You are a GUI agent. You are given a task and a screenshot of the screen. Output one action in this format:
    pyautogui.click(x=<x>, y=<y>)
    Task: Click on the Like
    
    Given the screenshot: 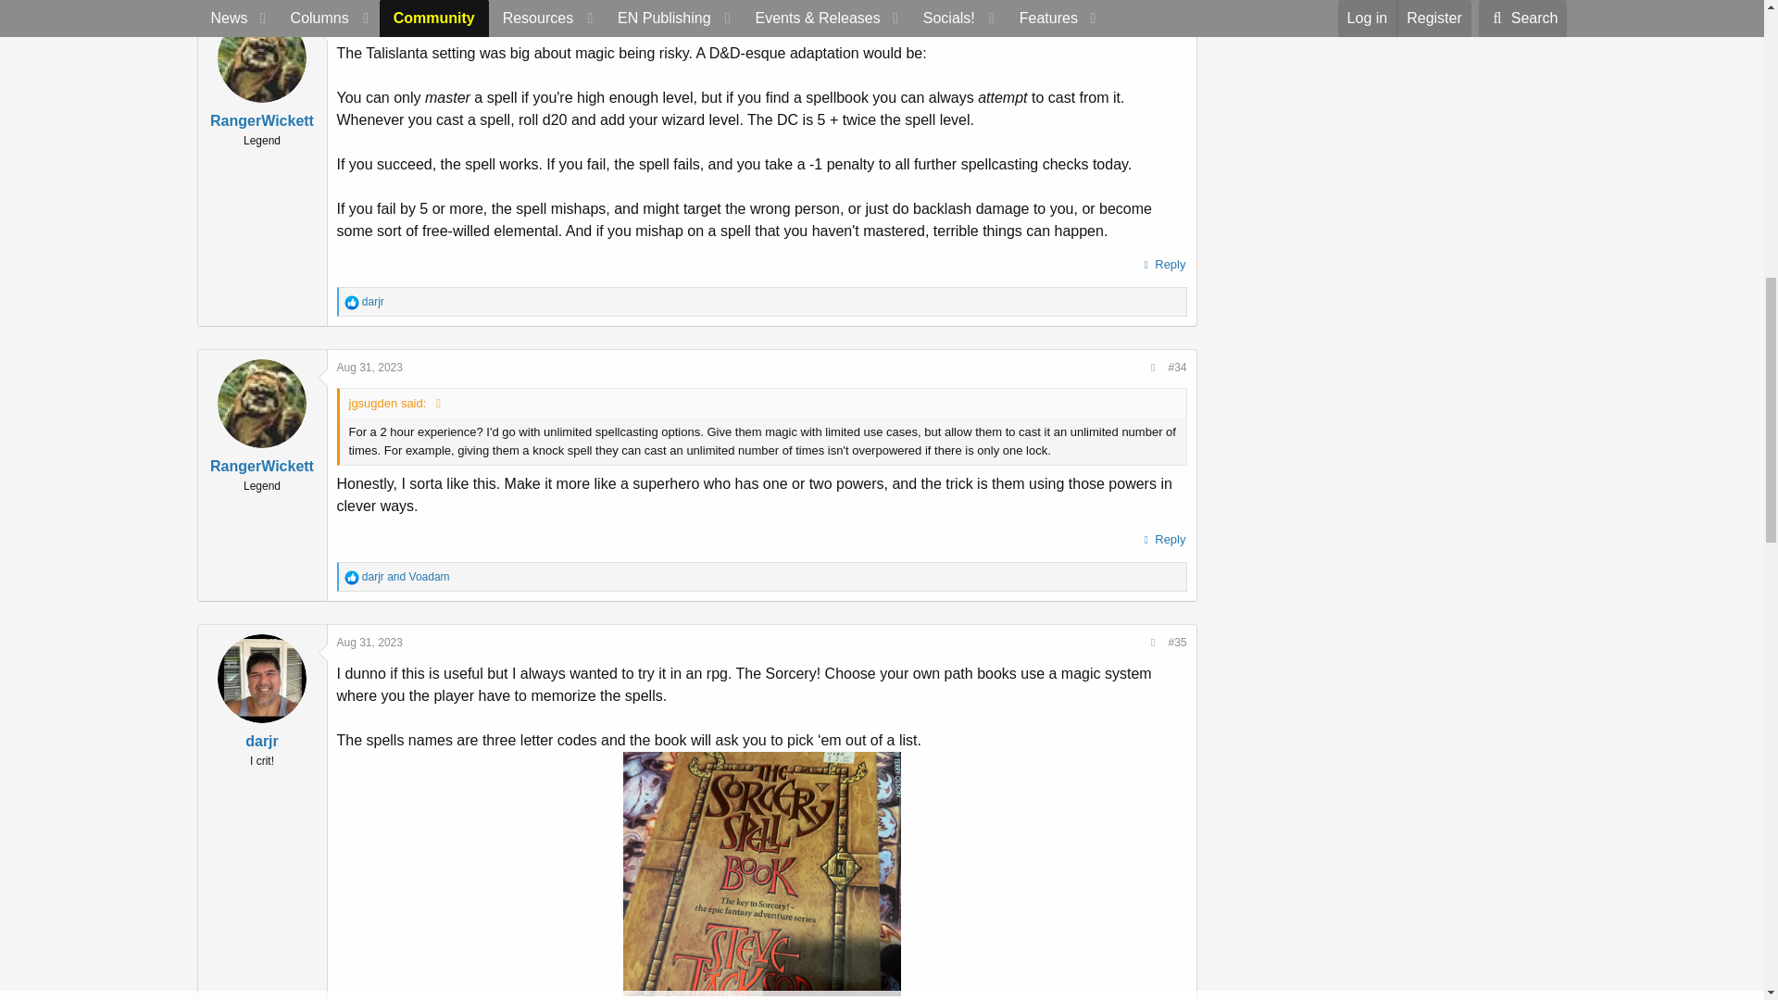 What is the action you would take?
    pyautogui.click(x=352, y=577)
    